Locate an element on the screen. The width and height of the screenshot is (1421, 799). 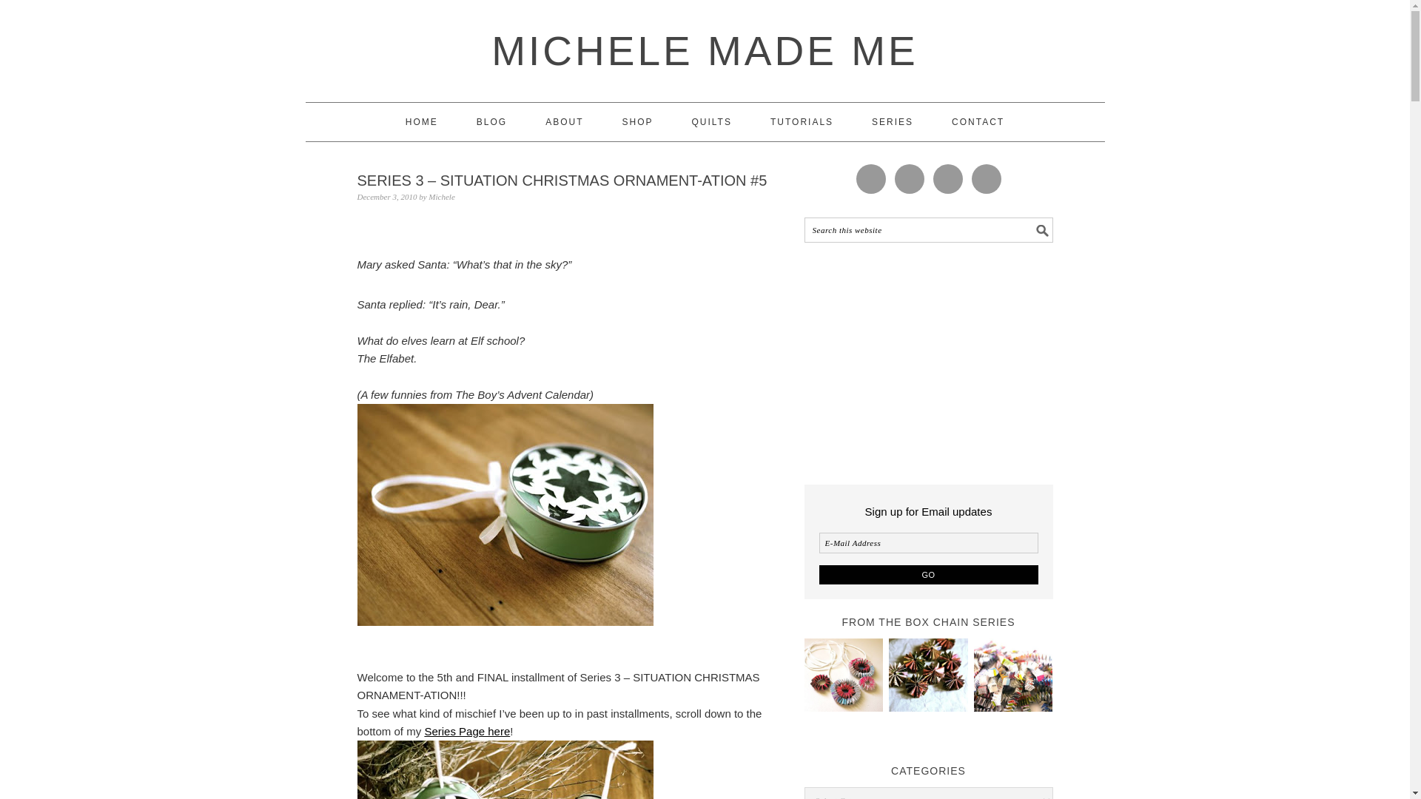
ABOUT is located at coordinates (564, 122).